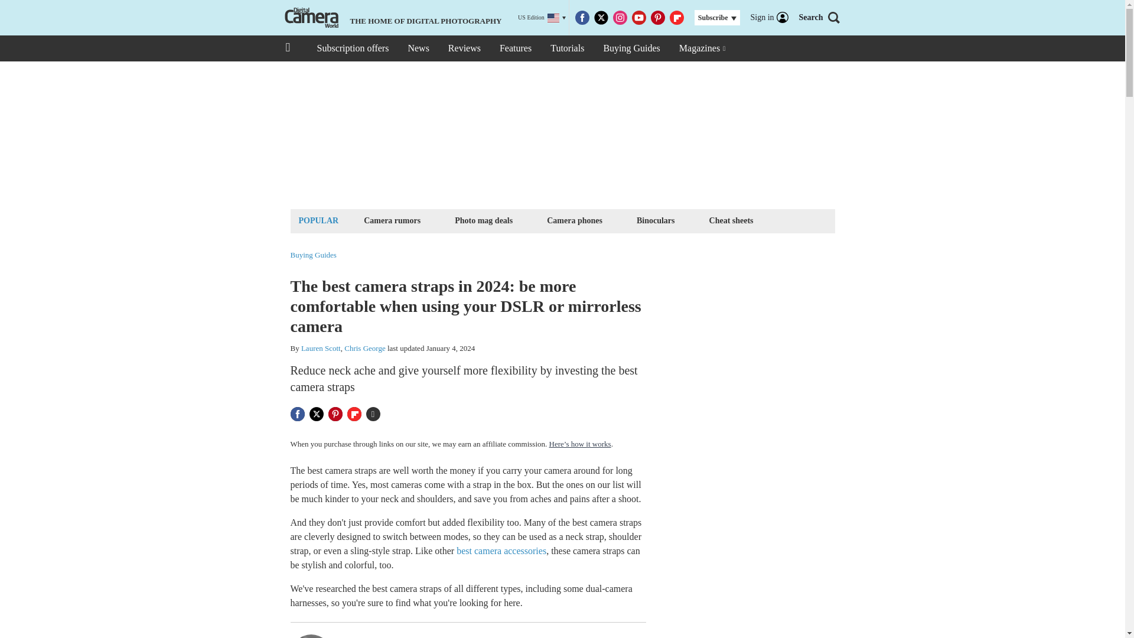 This screenshot has height=638, width=1134. I want to click on News, so click(418, 48).